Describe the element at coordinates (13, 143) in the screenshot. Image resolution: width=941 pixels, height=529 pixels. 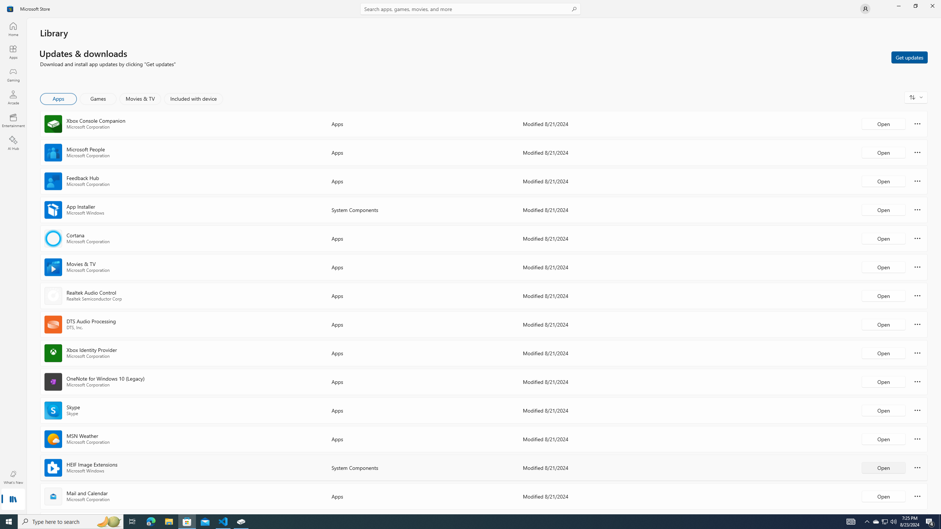
I see `AI Hub` at that location.